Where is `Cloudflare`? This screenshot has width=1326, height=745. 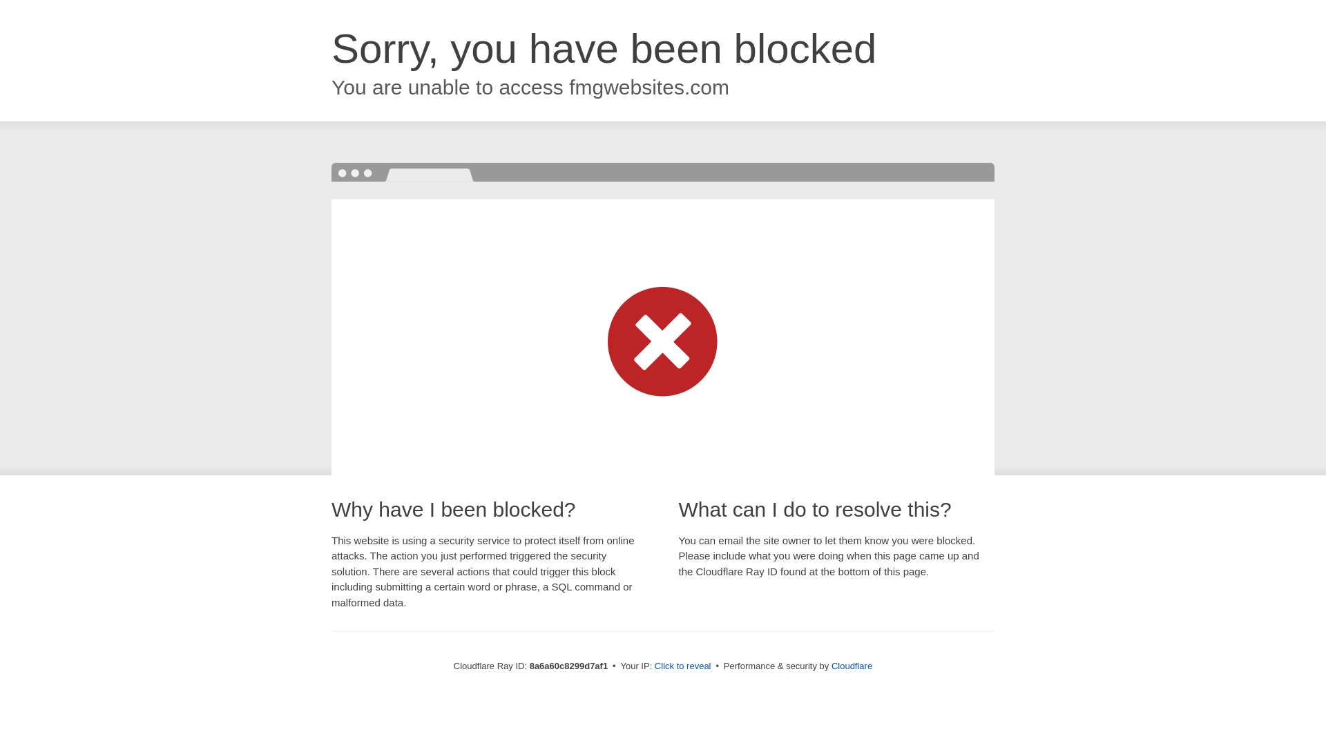 Cloudflare is located at coordinates (852, 666).